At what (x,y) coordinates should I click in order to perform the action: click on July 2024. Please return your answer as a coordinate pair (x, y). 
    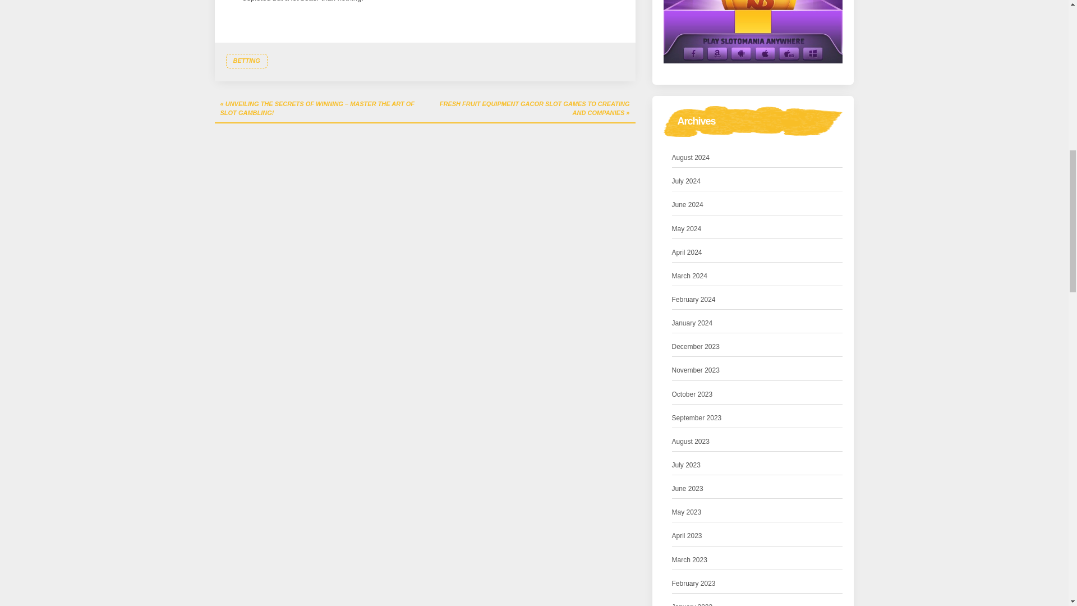
    Looking at the image, I should click on (687, 181).